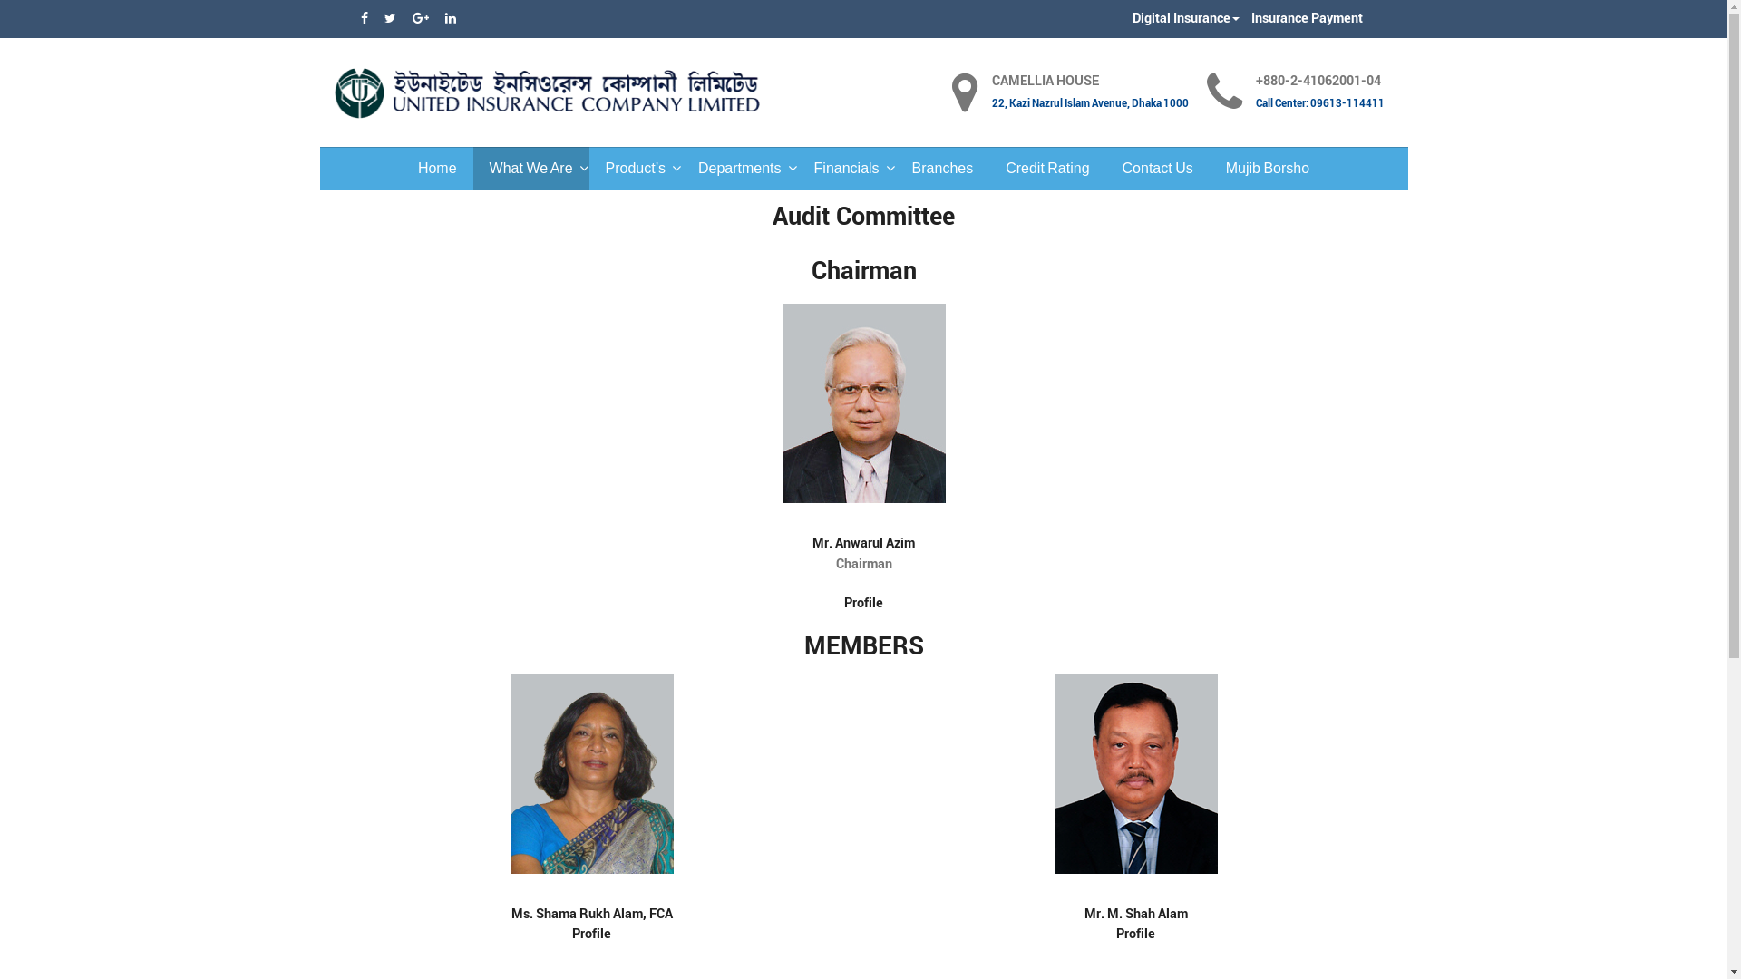 Image resolution: width=1741 pixels, height=979 pixels. What do you see at coordinates (1047, 169) in the screenshot?
I see `Credit Rating` at bounding box center [1047, 169].